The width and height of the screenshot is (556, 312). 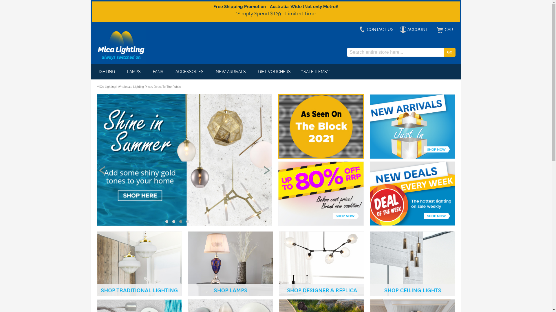 I want to click on GIFT VOUCHERS, so click(x=274, y=72).